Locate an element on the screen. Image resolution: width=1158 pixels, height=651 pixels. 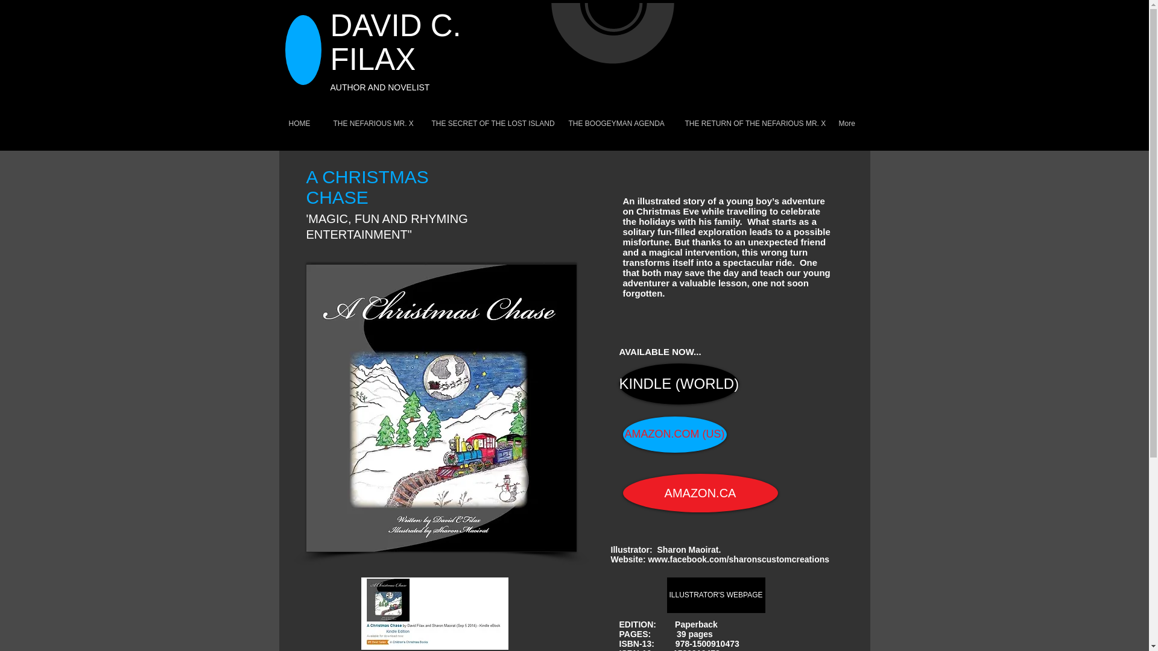
AMAZON.CA is located at coordinates (700, 493).